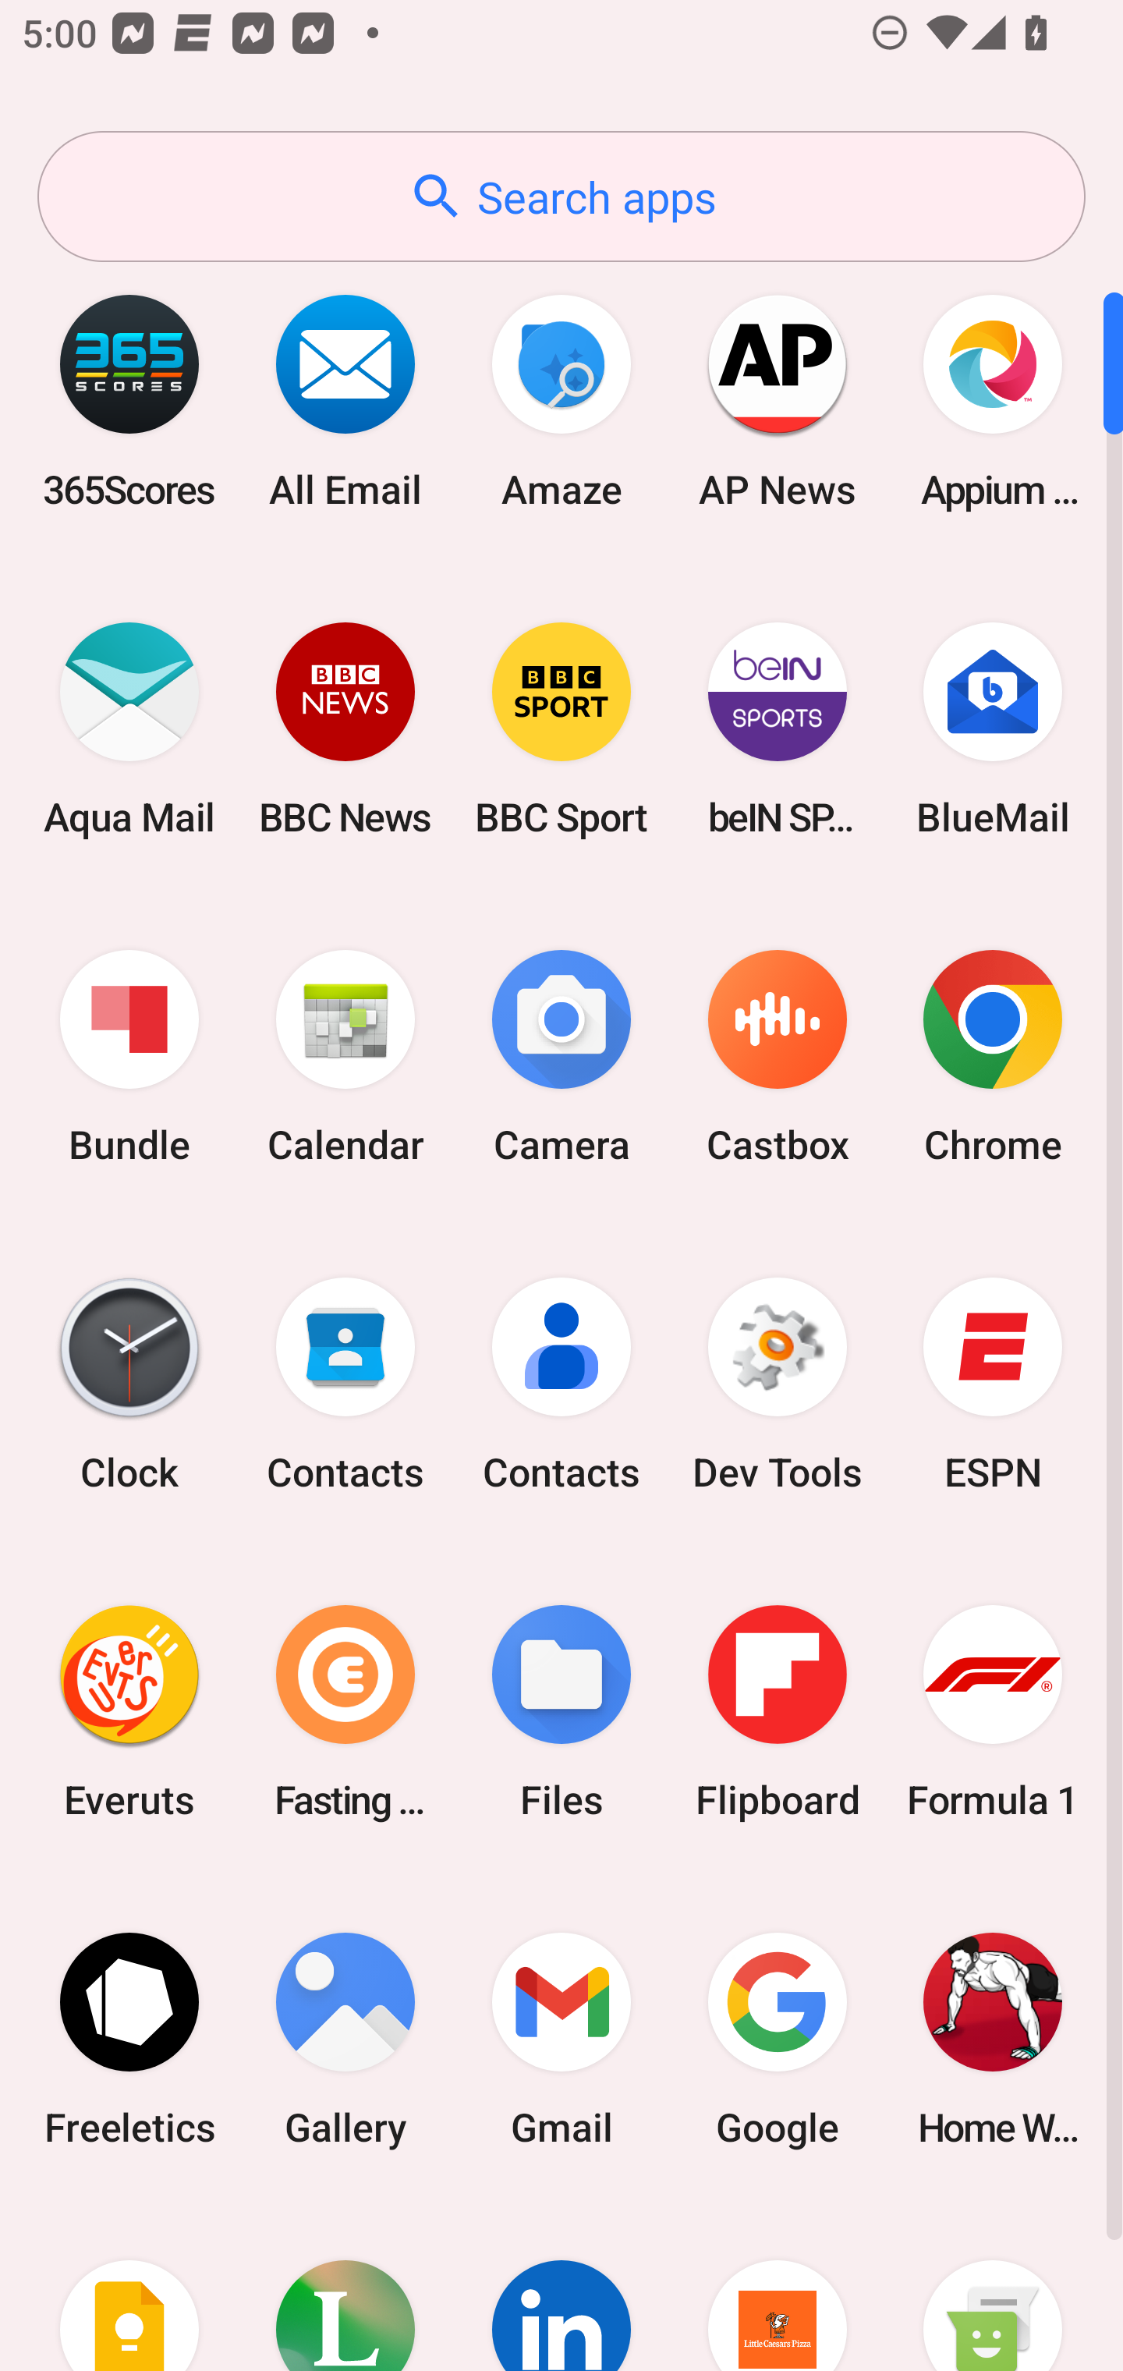 This screenshot has height=2371, width=1123. Describe the element at coordinates (993, 1058) in the screenshot. I see `Chrome` at that location.